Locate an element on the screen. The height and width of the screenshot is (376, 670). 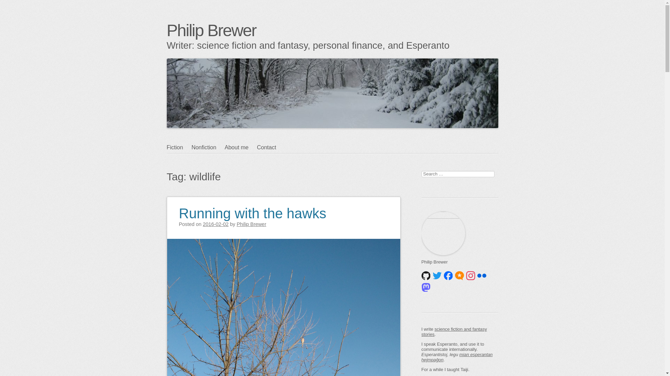
View all posts by Philip Brewer is located at coordinates (251, 224).